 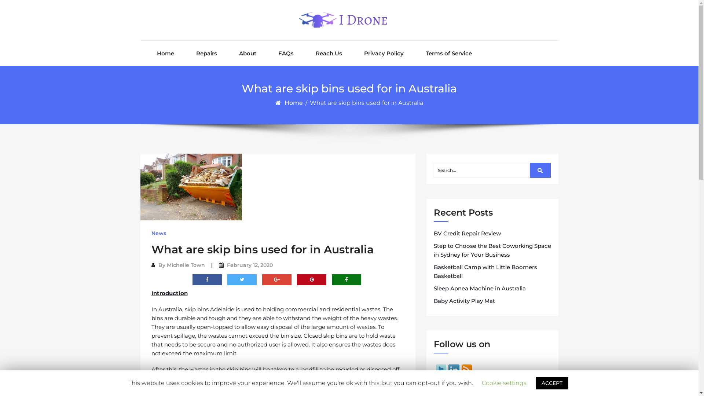 I want to click on February 12, 2020, so click(x=249, y=265).